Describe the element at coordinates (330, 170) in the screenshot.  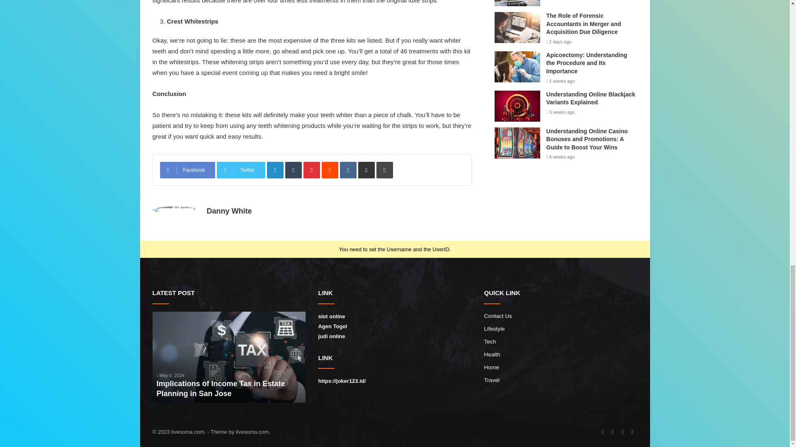
I see `Reddit` at that location.